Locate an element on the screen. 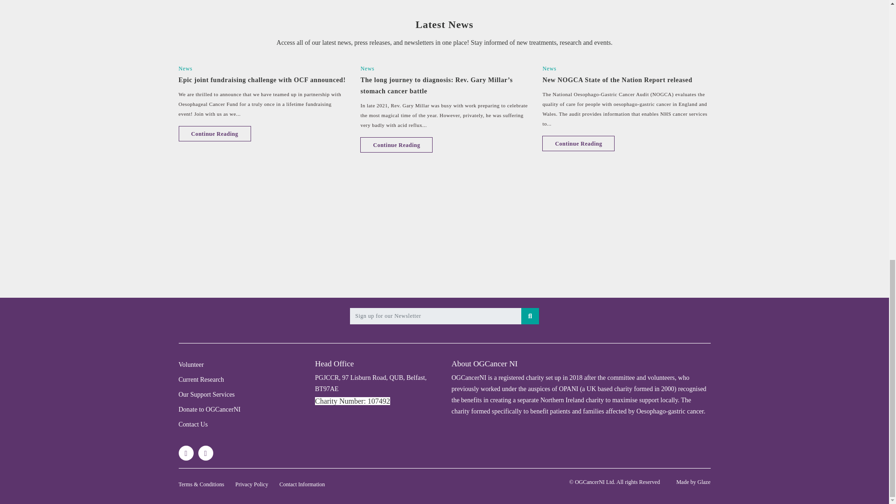 This screenshot has width=896, height=504. Contact Us is located at coordinates (193, 424).